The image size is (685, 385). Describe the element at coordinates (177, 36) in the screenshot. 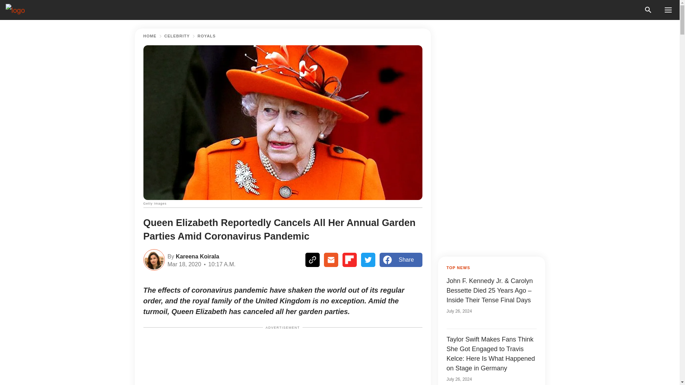

I see `CELEBRITY` at that location.